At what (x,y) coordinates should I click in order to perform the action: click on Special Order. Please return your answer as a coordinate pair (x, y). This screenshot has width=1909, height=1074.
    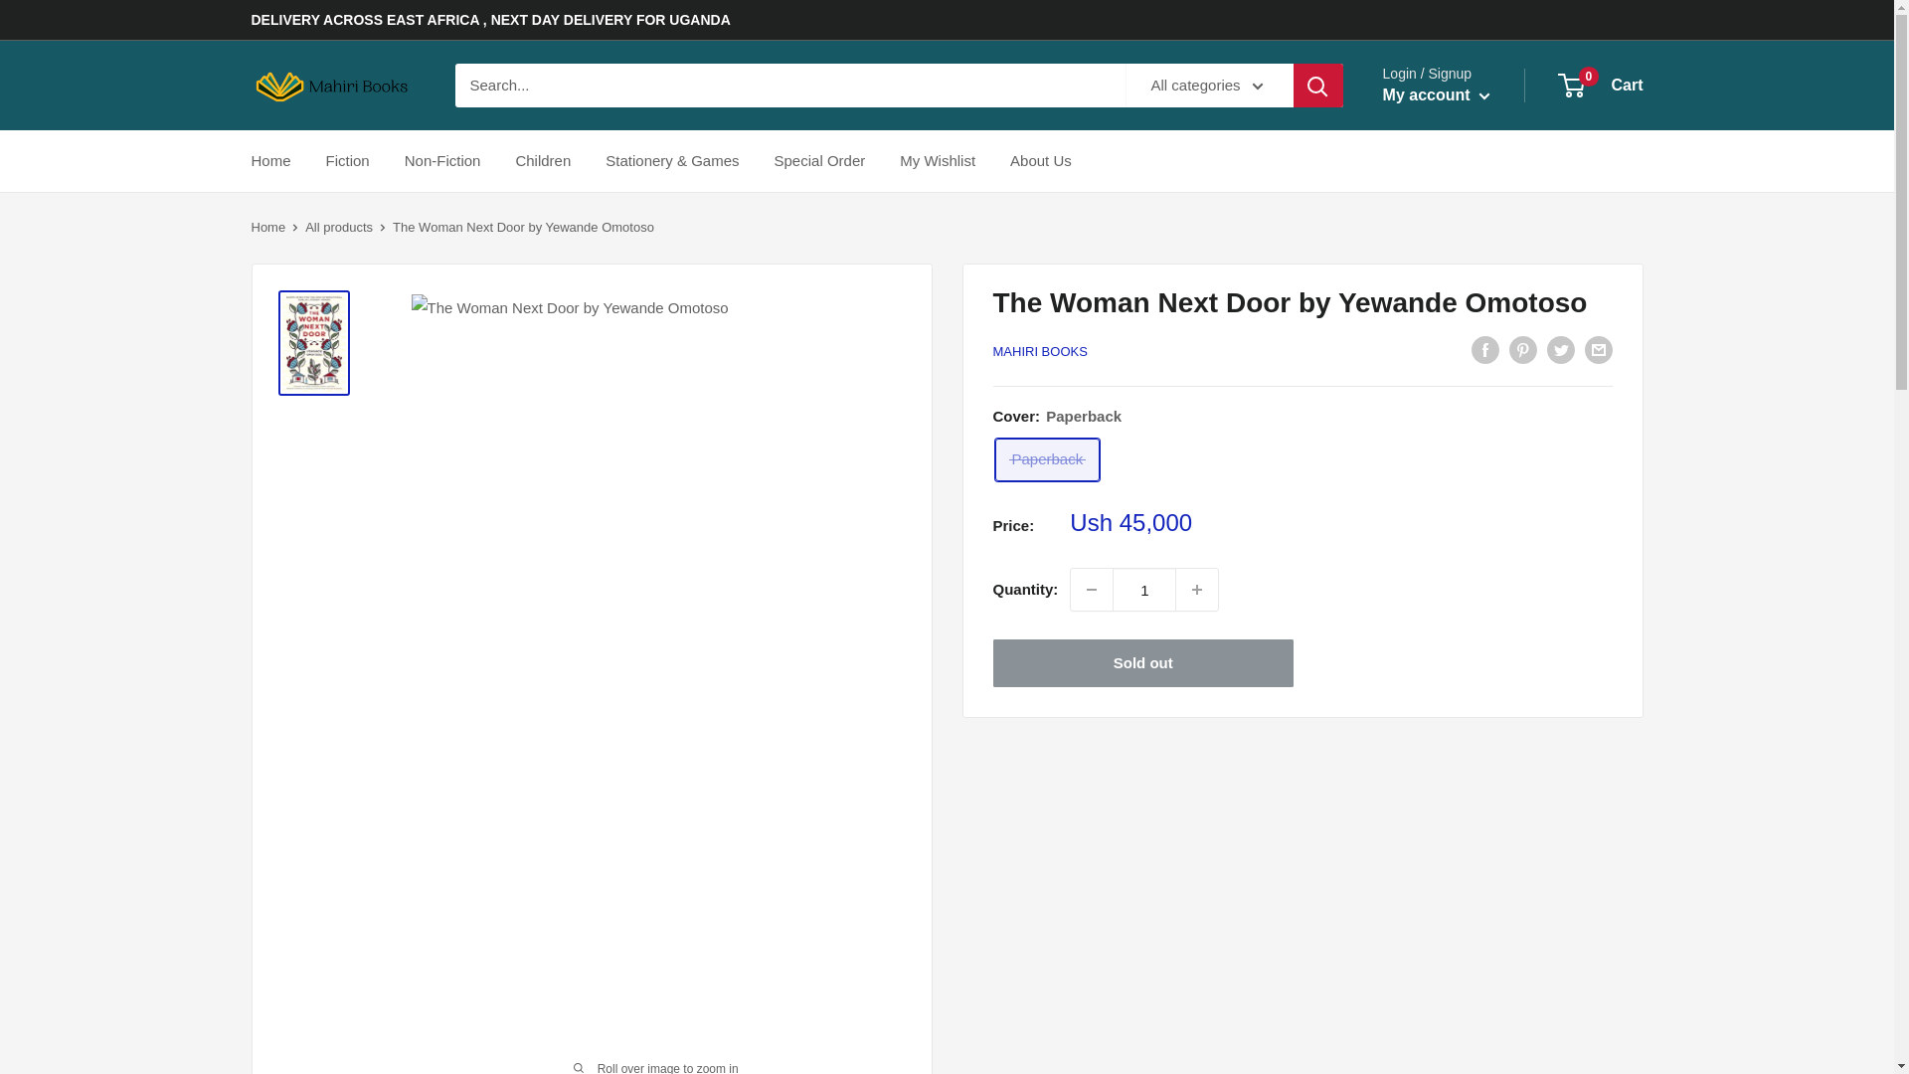
    Looking at the image, I should click on (1196, 590).